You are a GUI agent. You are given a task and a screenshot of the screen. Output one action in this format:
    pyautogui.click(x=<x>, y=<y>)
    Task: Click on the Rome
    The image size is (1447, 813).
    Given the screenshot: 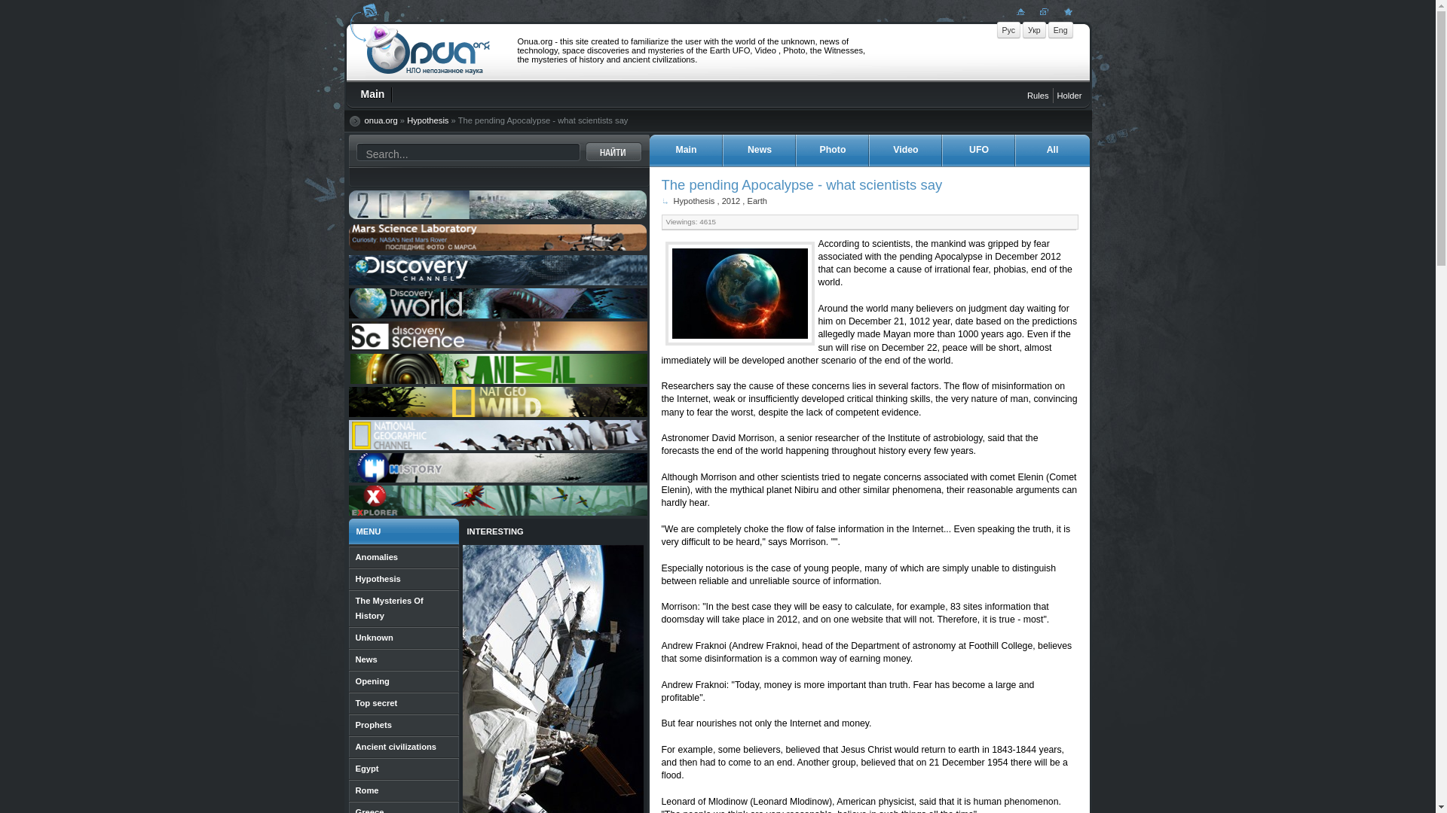 What is the action you would take?
    pyautogui.click(x=403, y=790)
    